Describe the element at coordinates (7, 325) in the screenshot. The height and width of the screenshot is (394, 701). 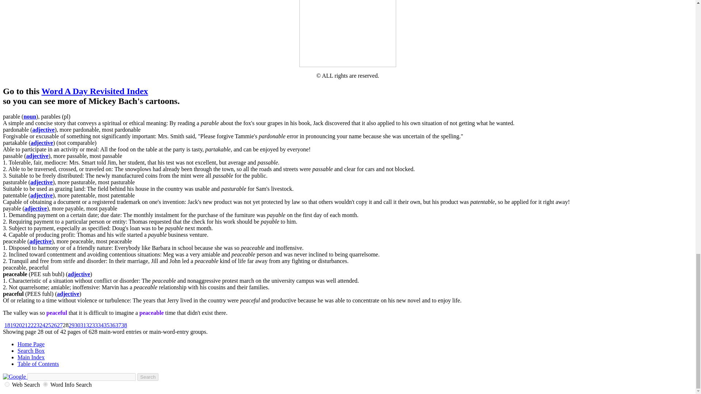
I see `18` at that location.